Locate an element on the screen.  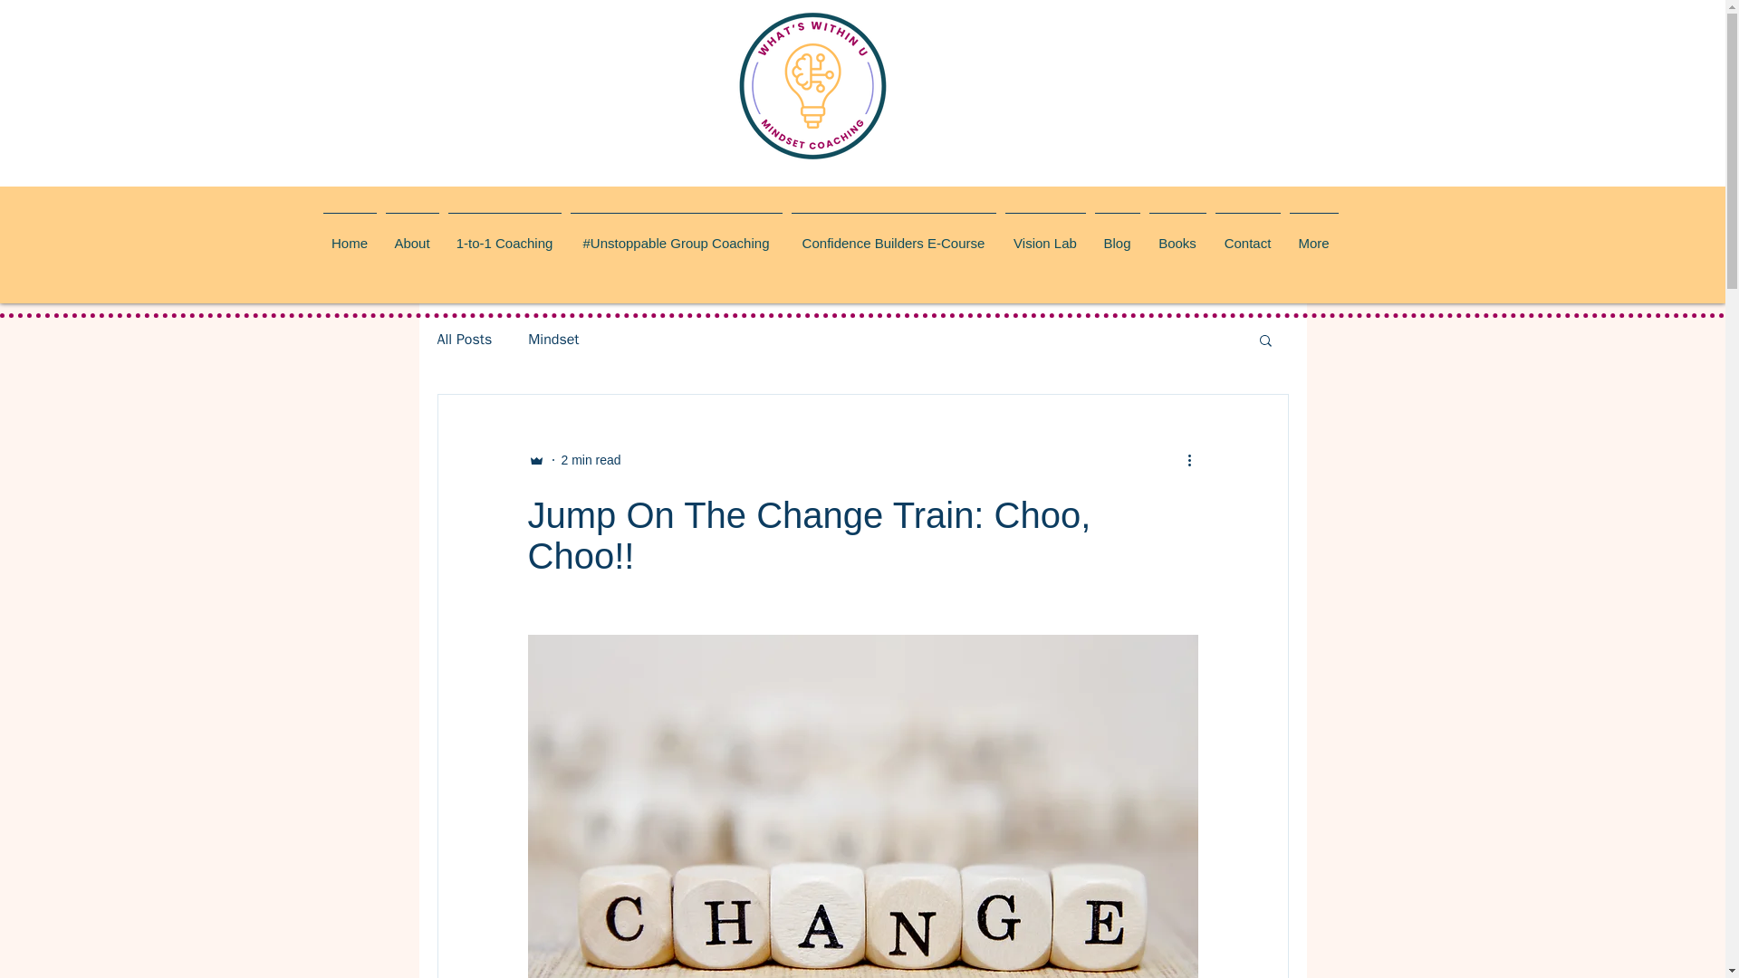
Confidence Builders E-Course is located at coordinates (893, 235).